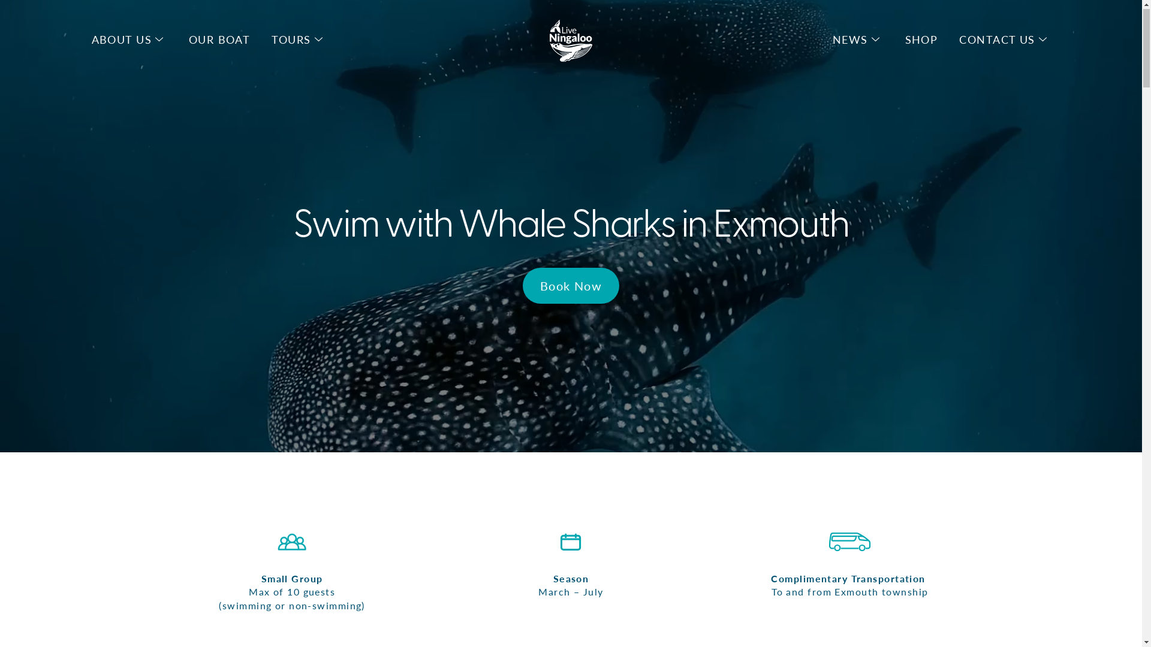 The width and height of the screenshot is (1151, 647). What do you see at coordinates (850, 40) in the screenshot?
I see `NEWS` at bounding box center [850, 40].